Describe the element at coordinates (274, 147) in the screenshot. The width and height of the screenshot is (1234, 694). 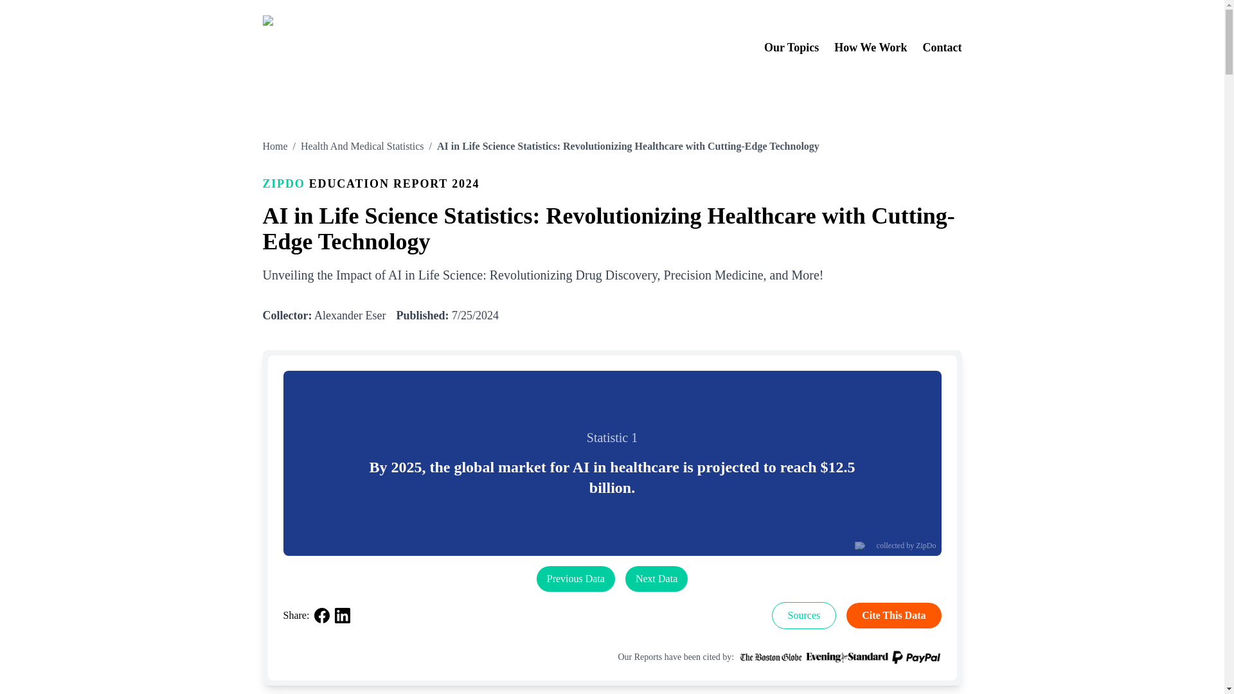
I see `Home` at that location.